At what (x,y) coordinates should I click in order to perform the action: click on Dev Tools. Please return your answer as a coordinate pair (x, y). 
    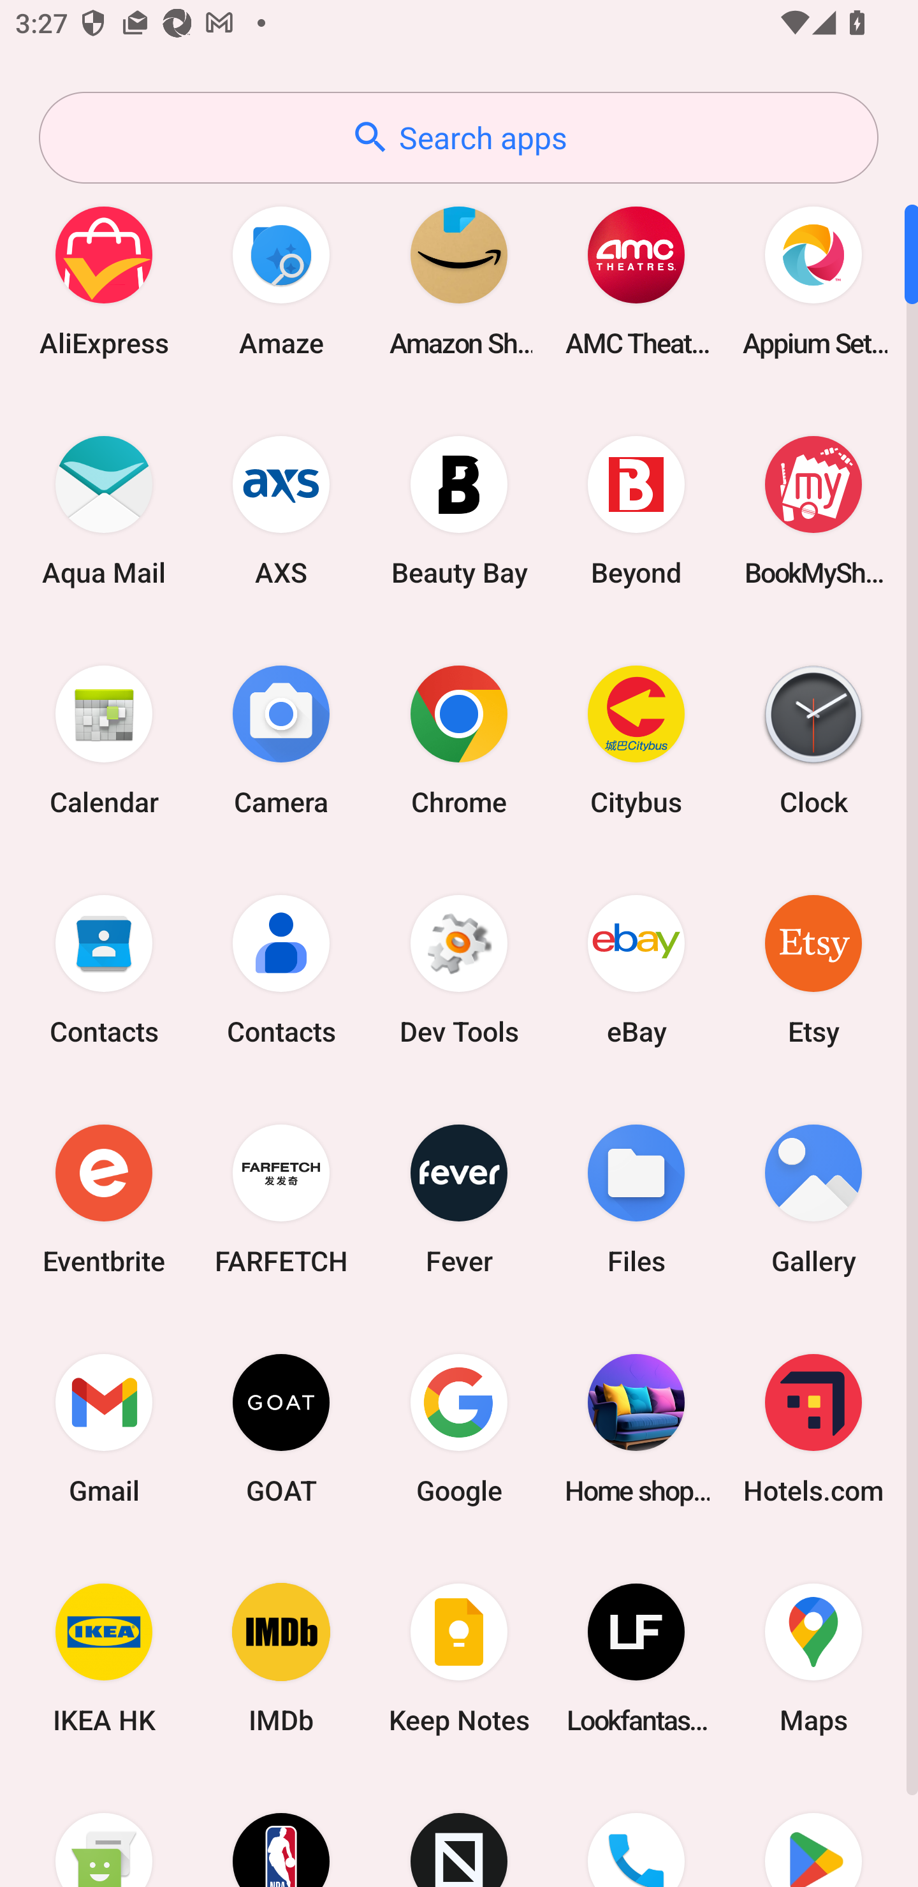
    Looking at the image, I should click on (459, 969).